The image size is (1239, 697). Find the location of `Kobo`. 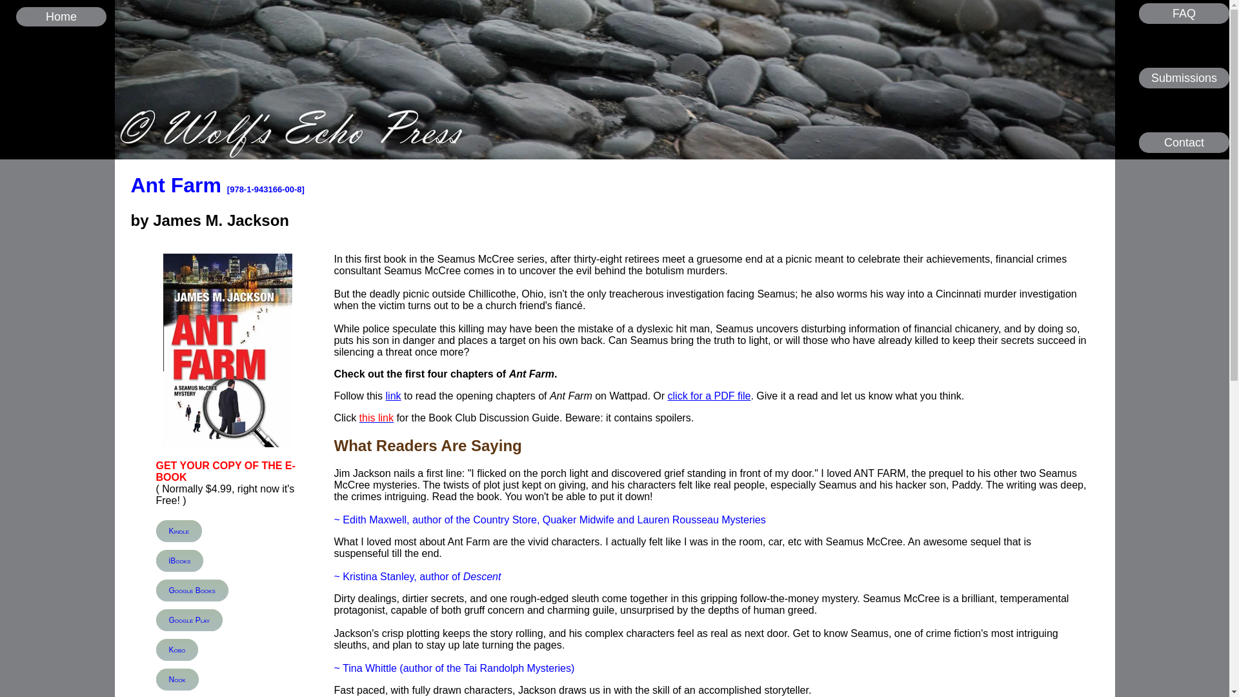

Kobo is located at coordinates (177, 649).